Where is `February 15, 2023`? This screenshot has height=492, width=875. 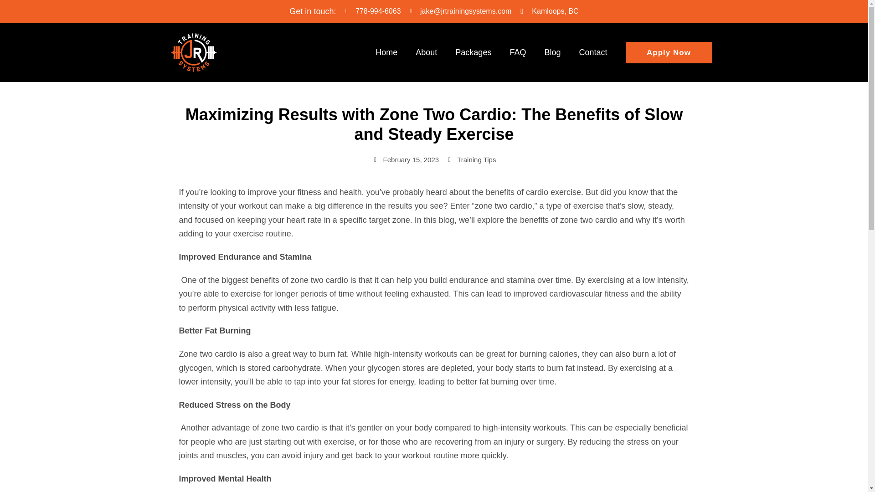 February 15, 2023 is located at coordinates (406, 160).